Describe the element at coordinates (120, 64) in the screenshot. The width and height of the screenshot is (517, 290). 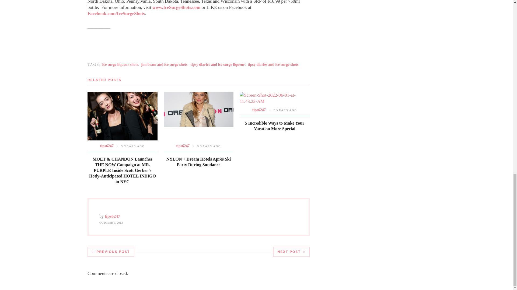
I see `ice surge liqueur shots` at that location.